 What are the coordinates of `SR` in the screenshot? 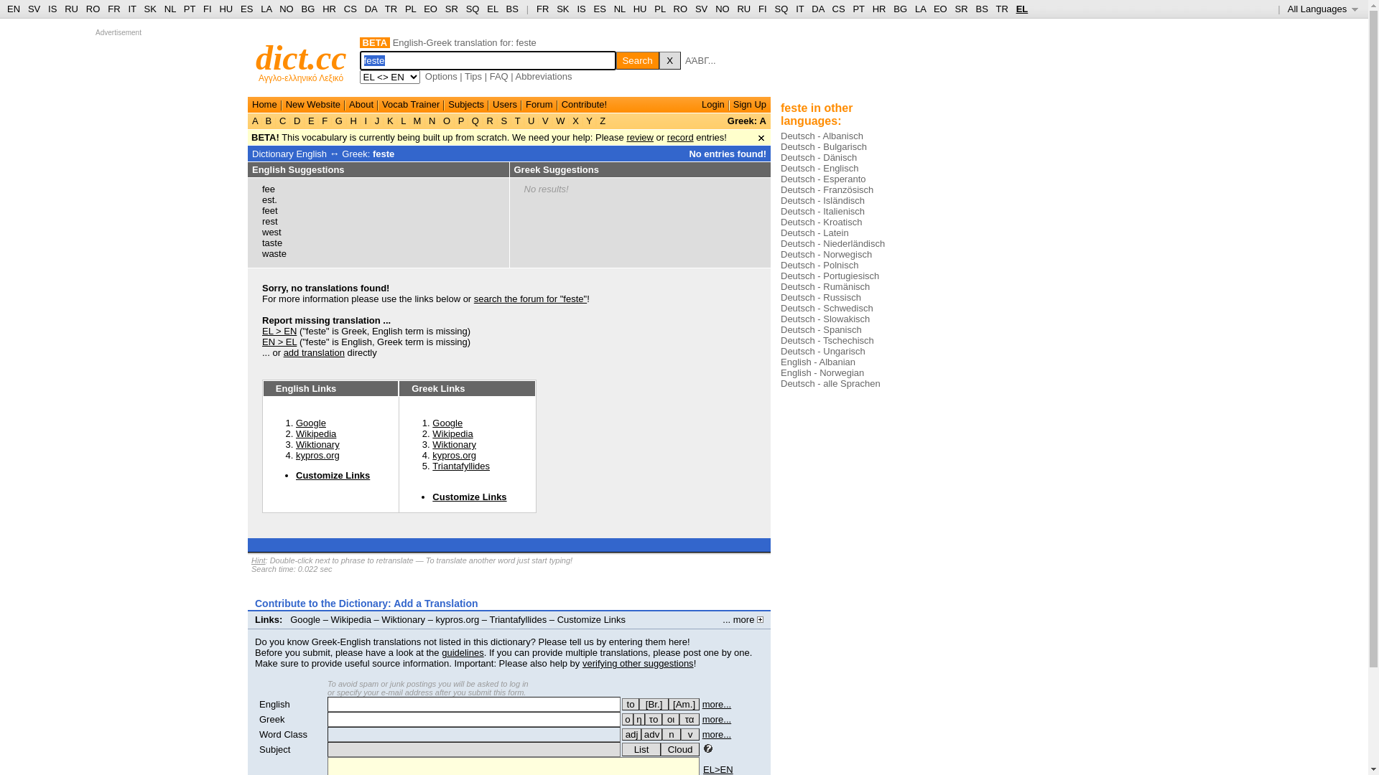 It's located at (452, 9).